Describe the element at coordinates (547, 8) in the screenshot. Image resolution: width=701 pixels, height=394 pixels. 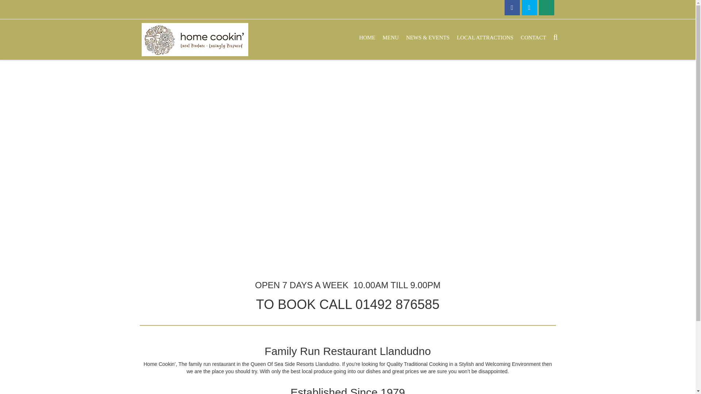
I see `Trip Advisor` at that location.